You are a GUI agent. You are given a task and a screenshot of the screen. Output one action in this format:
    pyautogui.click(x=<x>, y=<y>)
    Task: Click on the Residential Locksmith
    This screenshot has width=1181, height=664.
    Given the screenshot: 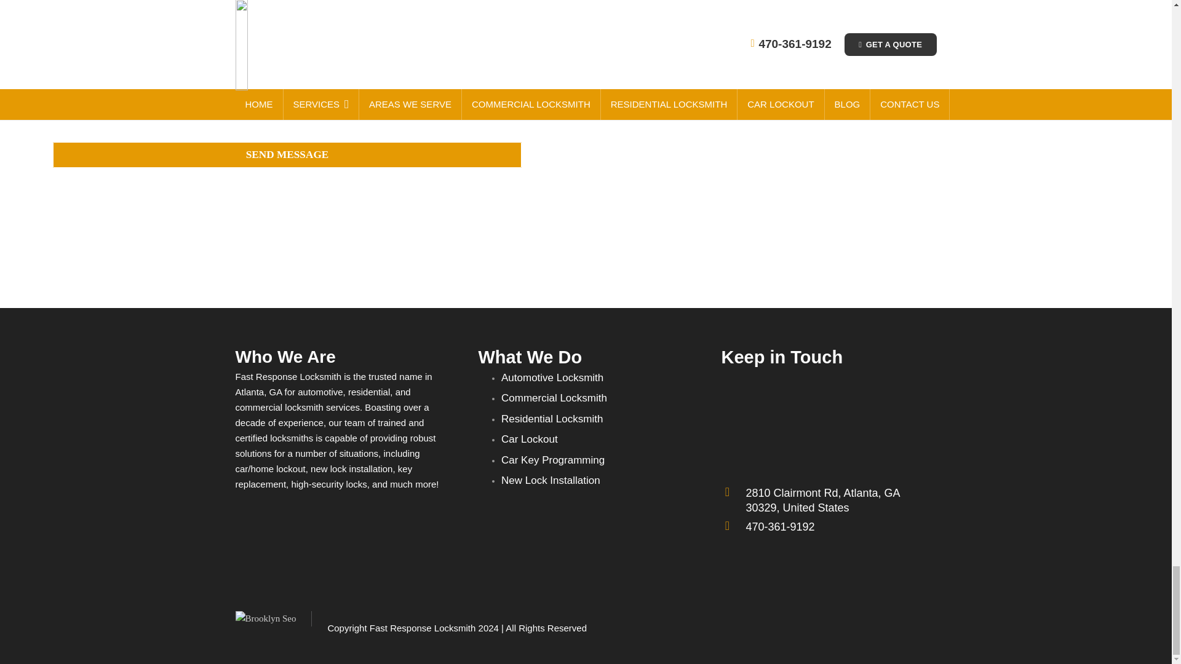 What is the action you would take?
    pyautogui.click(x=551, y=419)
    